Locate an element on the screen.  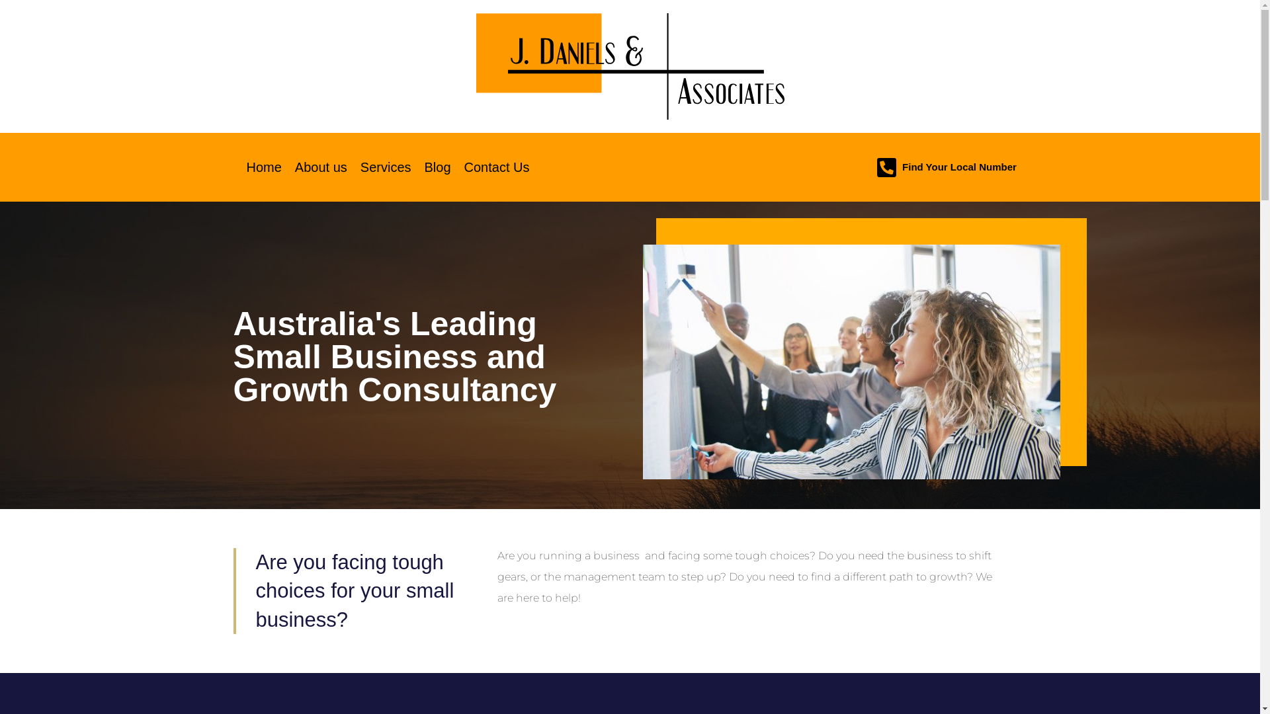
Find Your Local Number is located at coordinates (959, 167).